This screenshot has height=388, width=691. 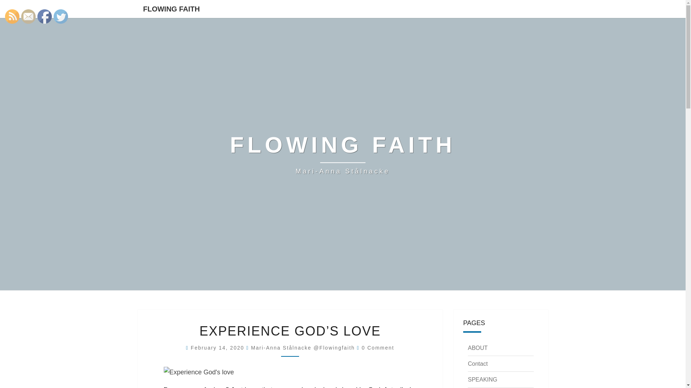 What do you see at coordinates (218, 348) in the screenshot?
I see `February 14, 2020` at bounding box center [218, 348].